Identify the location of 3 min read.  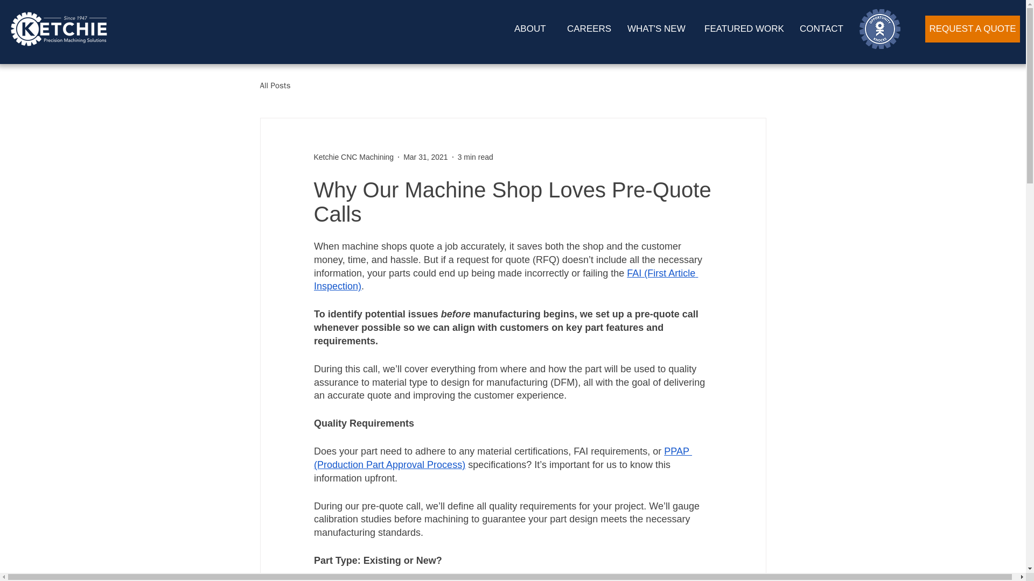
(475, 157).